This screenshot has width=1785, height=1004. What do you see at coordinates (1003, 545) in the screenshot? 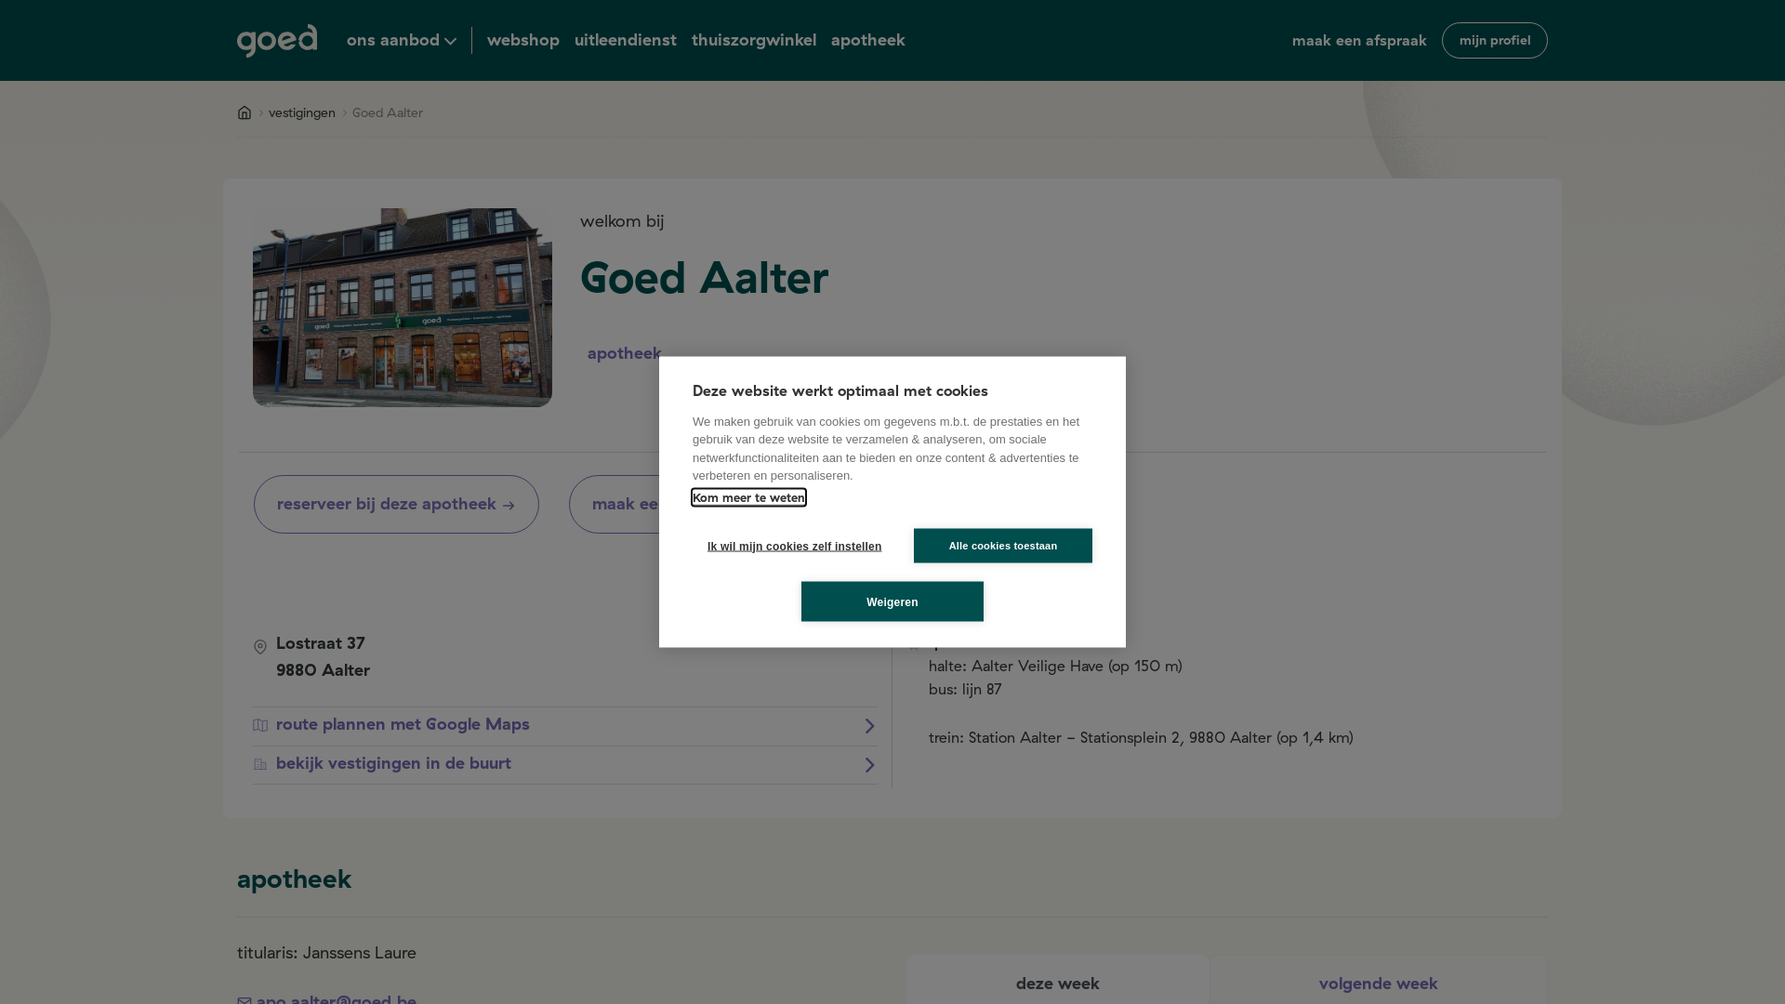
I see `Alle cookies toestaan` at bounding box center [1003, 545].